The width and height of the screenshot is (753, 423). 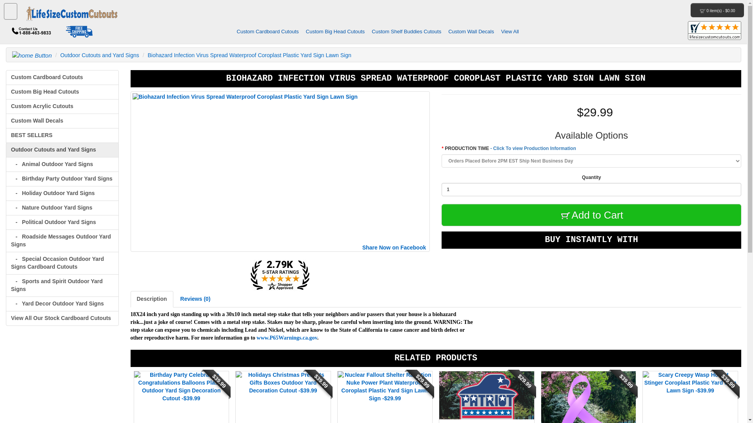 I want to click on Custom Big Head Cutouts, so click(x=335, y=32).